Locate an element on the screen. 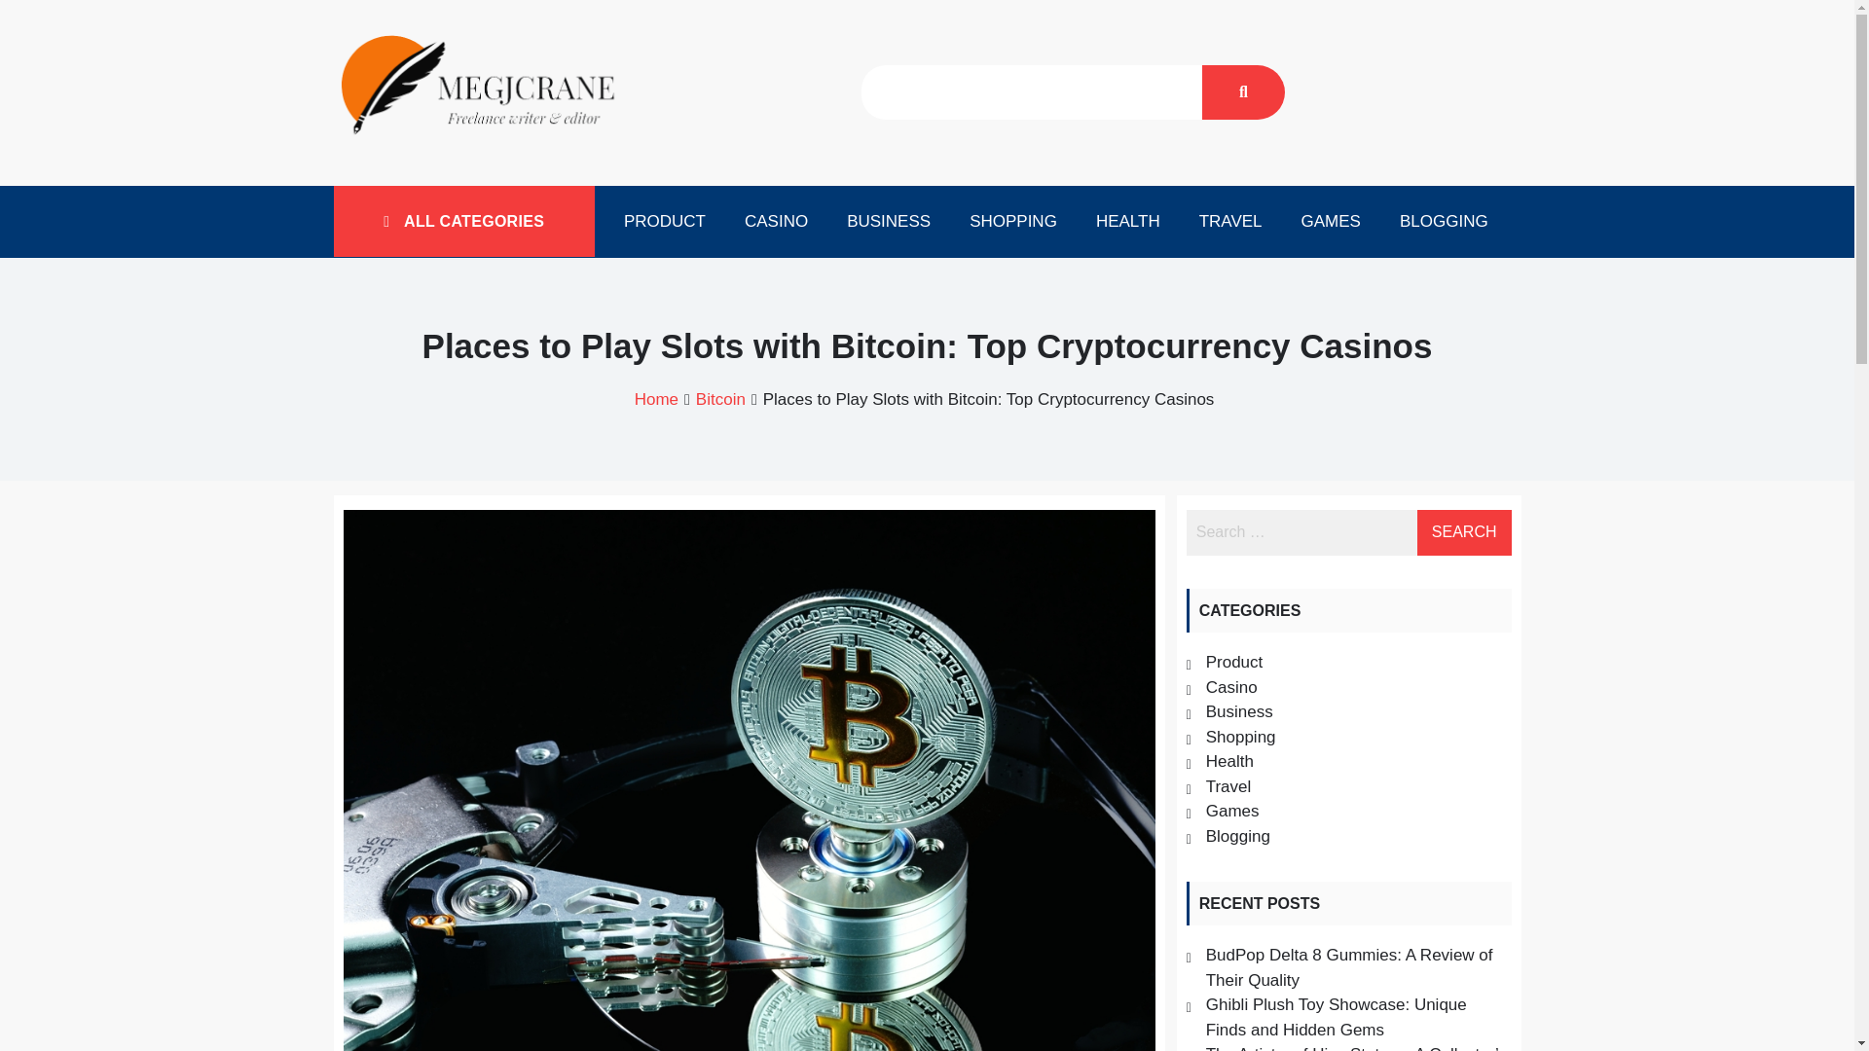 Image resolution: width=1869 pixels, height=1051 pixels. TRAVEL is located at coordinates (1230, 222).